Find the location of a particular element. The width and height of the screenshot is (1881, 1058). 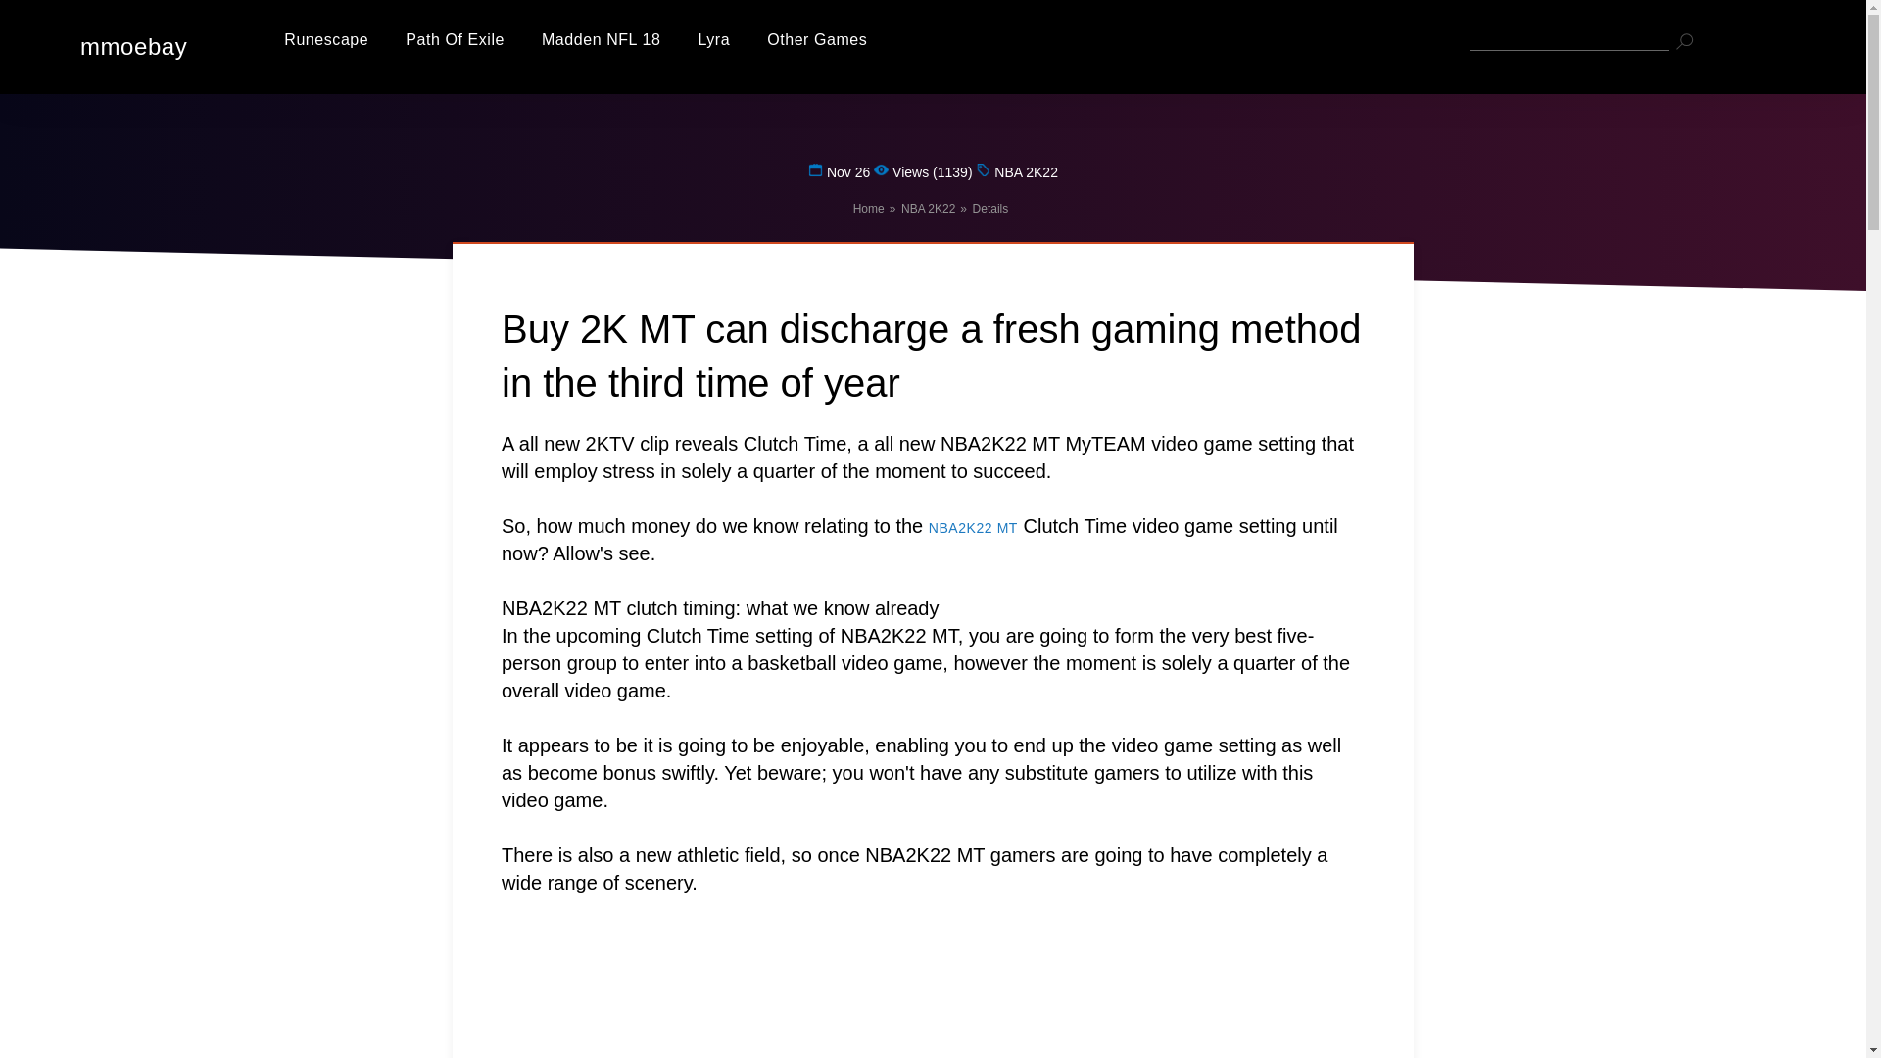

Game News is located at coordinates (817, 39).